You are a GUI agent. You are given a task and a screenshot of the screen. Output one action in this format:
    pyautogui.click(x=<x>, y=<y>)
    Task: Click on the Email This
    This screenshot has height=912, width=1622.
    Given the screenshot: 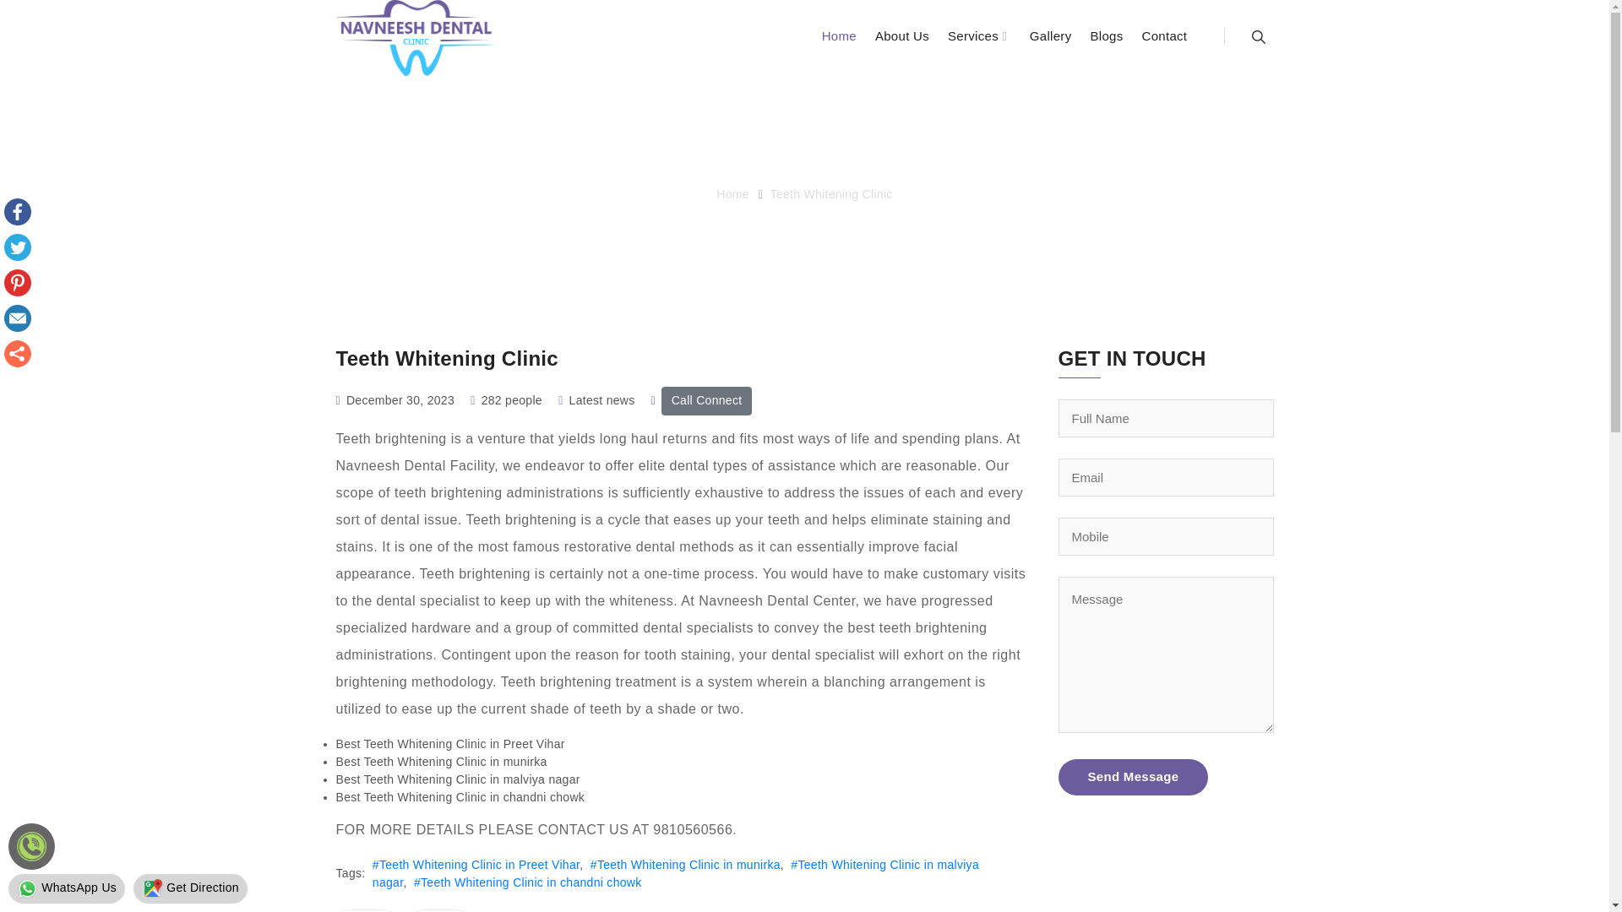 What is the action you would take?
    pyautogui.click(x=17, y=318)
    